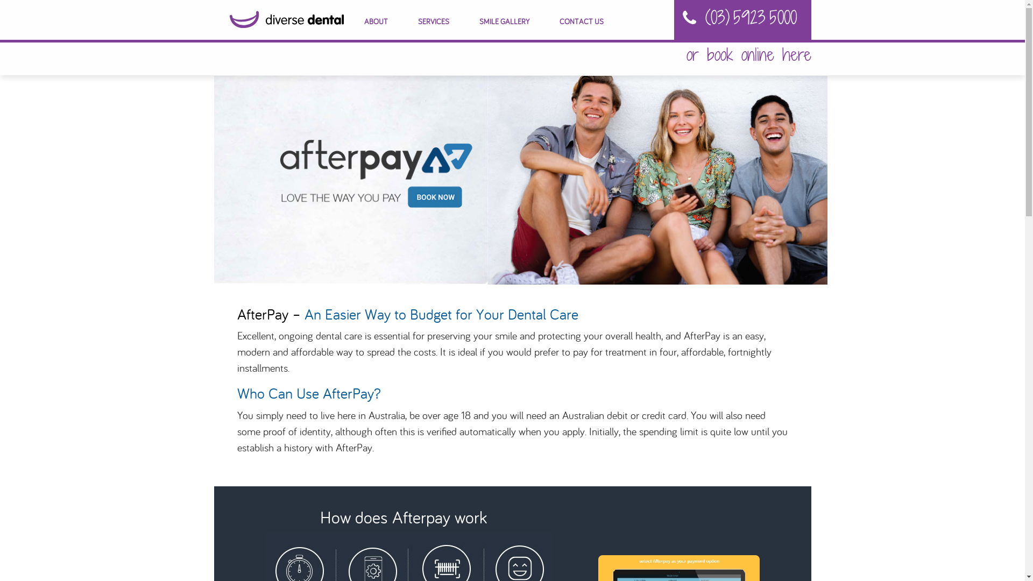 The image size is (1033, 581). Describe the element at coordinates (582, 22) in the screenshot. I see `CONTACT US` at that location.